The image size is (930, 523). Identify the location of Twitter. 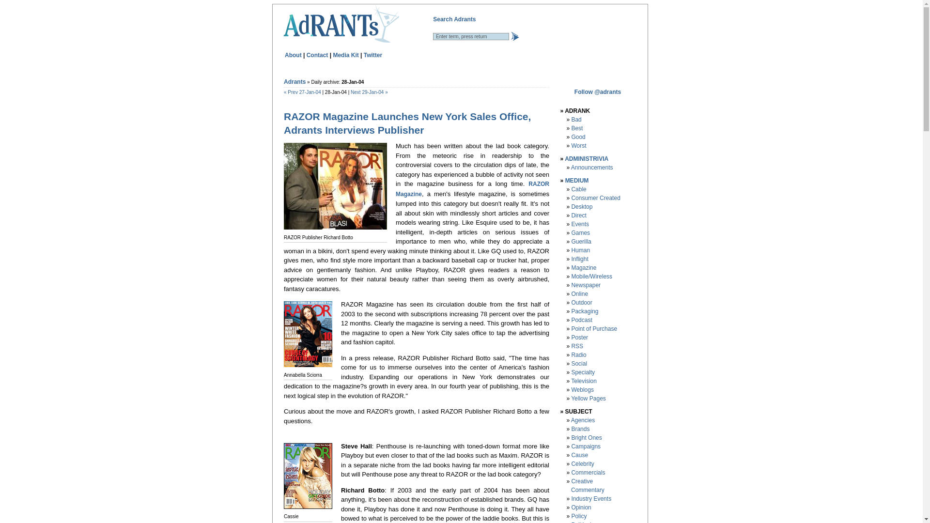
(373, 54).